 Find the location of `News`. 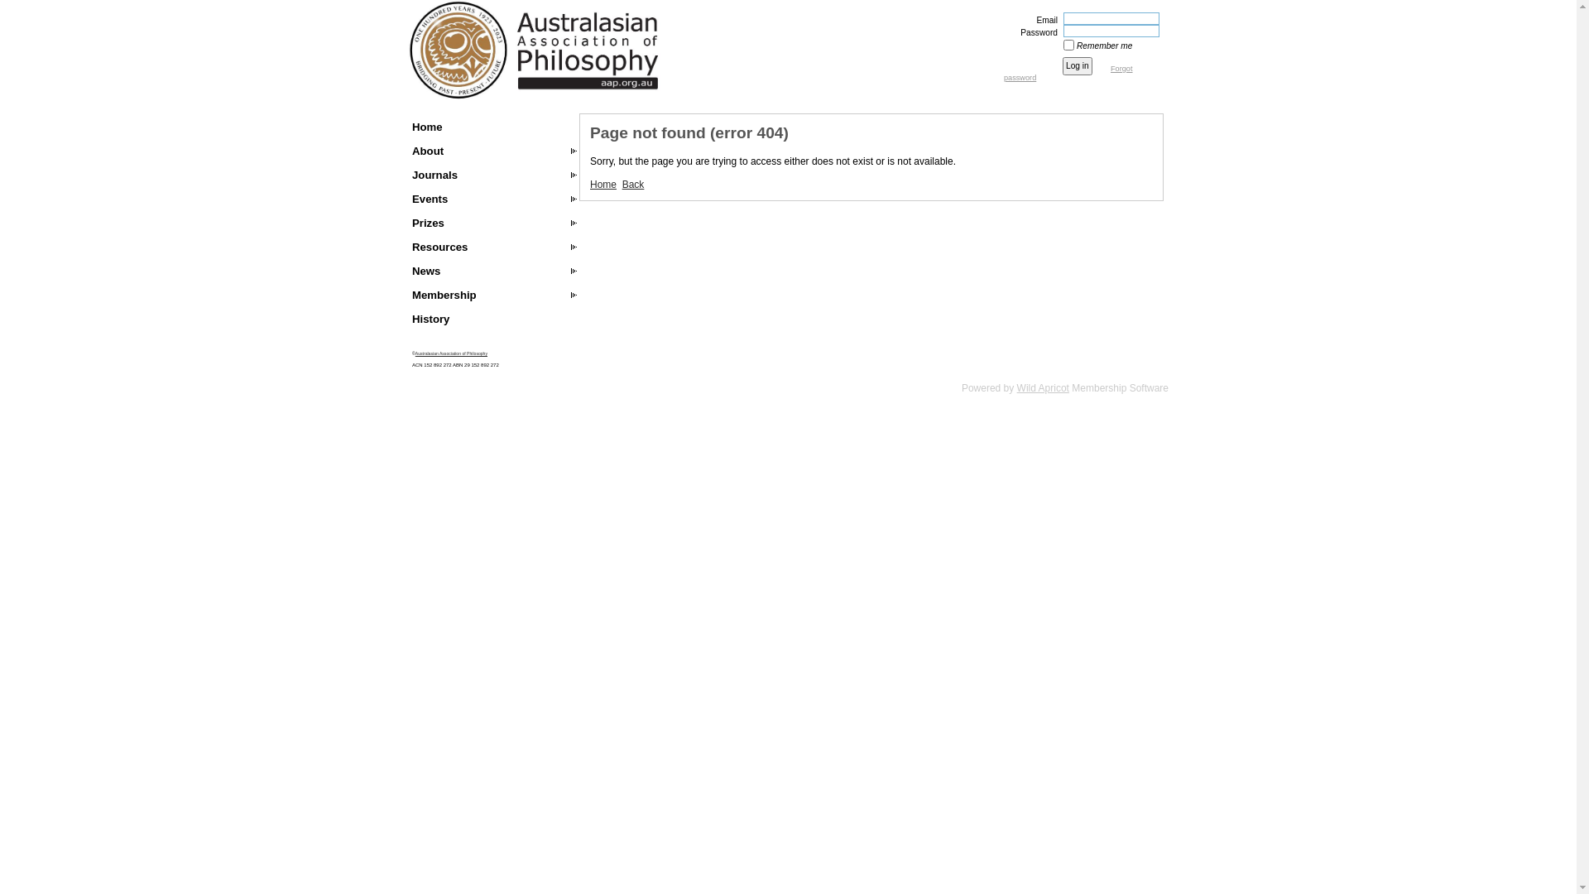

News is located at coordinates (493, 272).